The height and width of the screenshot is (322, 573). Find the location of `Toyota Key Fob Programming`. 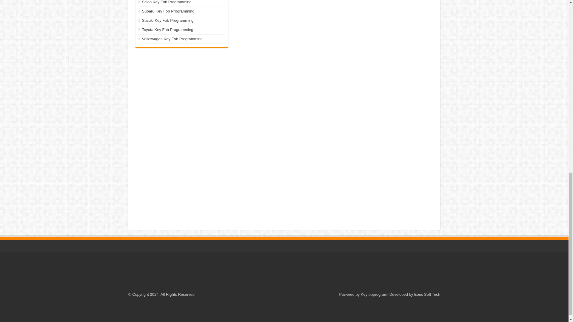

Toyota Key Fob Programming is located at coordinates (168, 29).